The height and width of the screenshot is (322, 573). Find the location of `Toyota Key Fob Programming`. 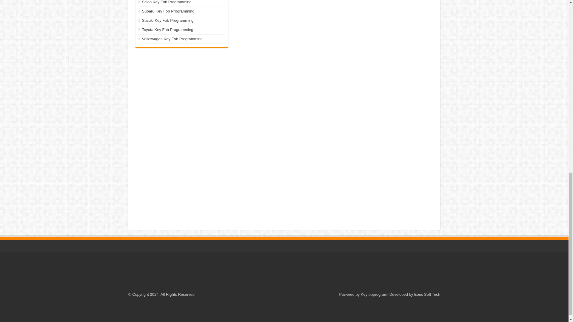

Toyota Key Fob Programming is located at coordinates (168, 29).